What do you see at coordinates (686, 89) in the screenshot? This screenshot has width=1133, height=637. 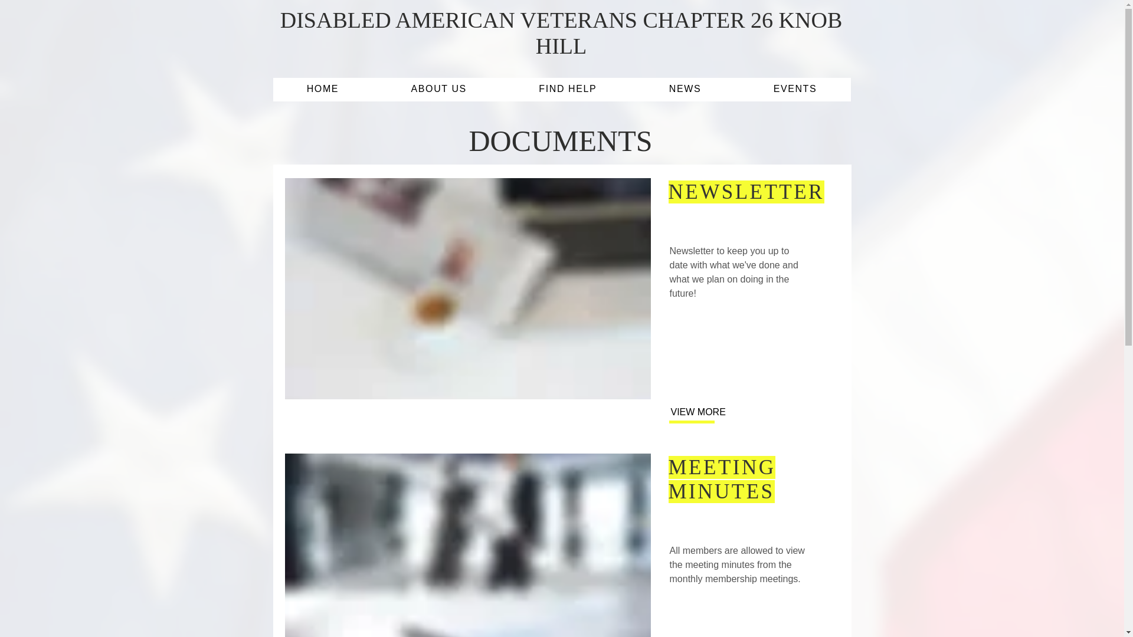 I see `NEWS` at bounding box center [686, 89].